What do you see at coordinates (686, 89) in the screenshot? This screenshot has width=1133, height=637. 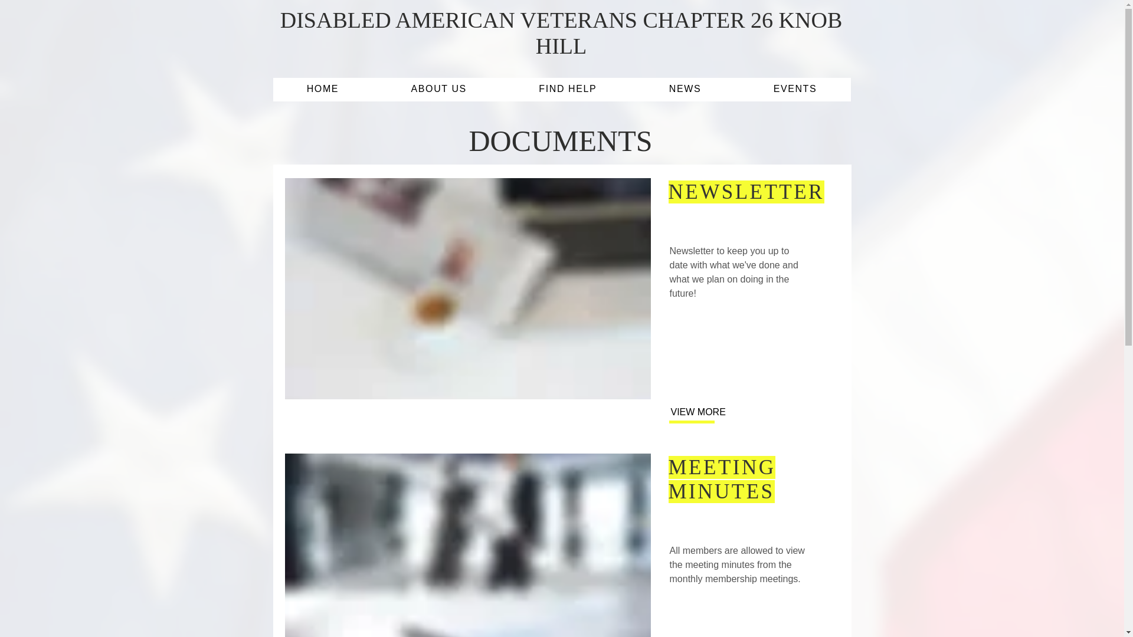 I see `NEWS` at bounding box center [686, 89].